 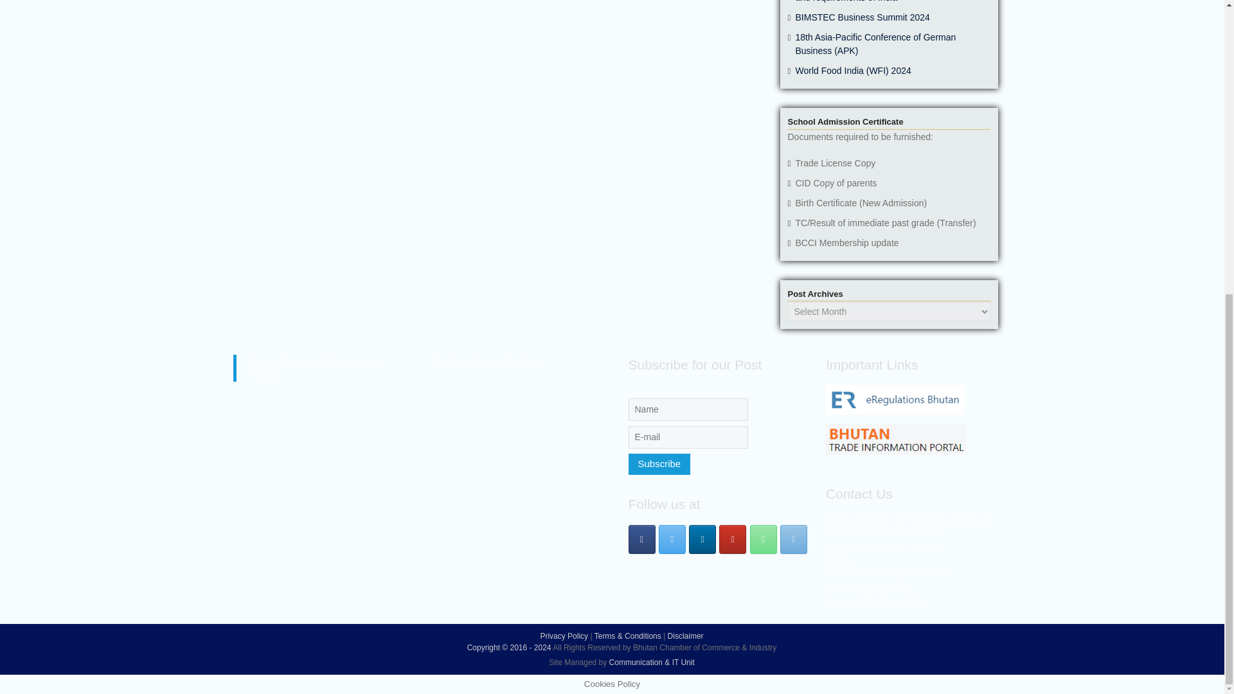 I want to click on Follow us in LinkedIn, so click(x=702, y=538).